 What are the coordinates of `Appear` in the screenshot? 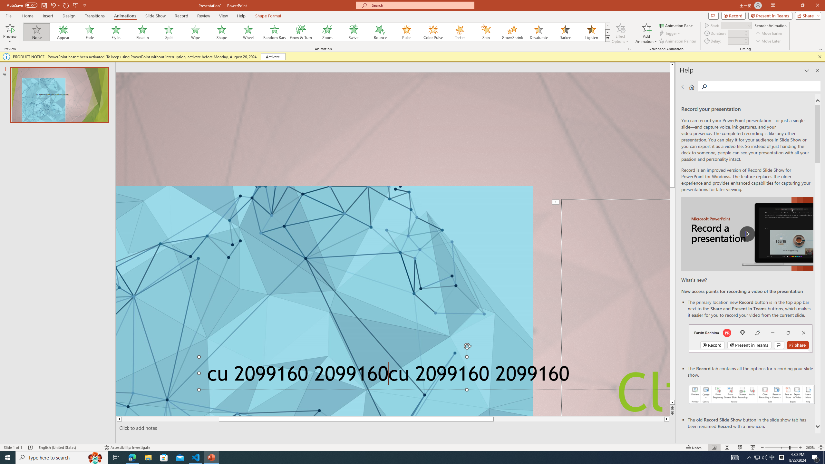 It's located at (63, 32).